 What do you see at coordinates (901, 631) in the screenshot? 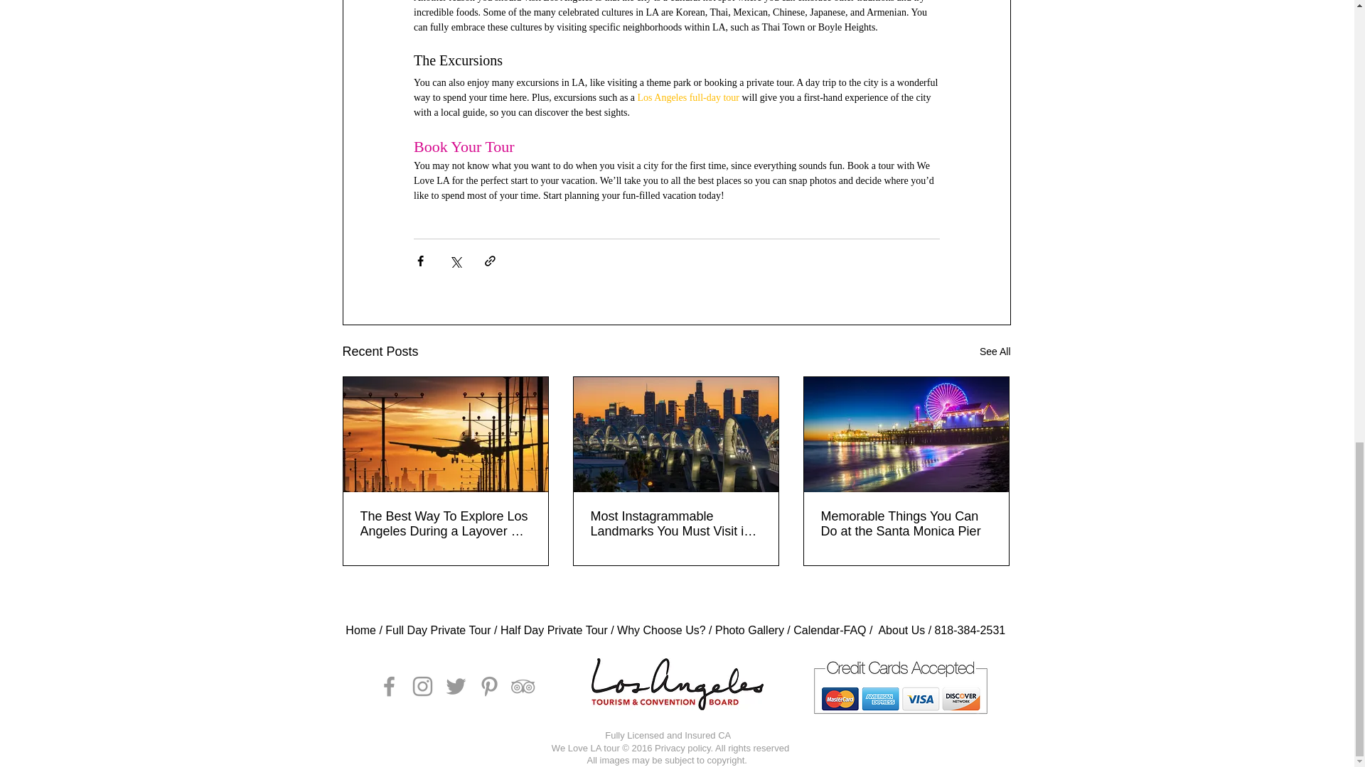
I see `About Us` at bounding box center [901, 631].